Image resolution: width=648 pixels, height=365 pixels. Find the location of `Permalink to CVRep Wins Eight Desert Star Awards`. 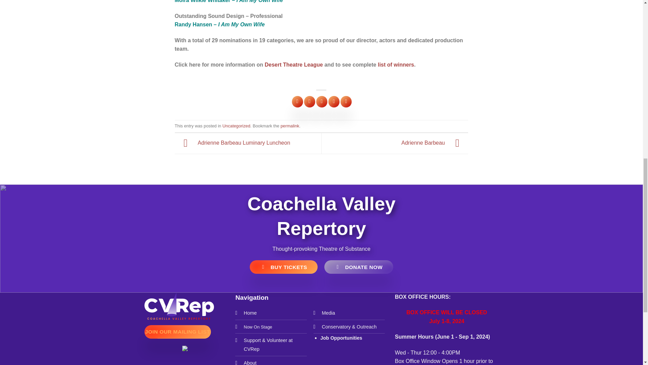

Permalink to CVRep Wins Eight Desert Star Awards is located at coordinates (290, 126).